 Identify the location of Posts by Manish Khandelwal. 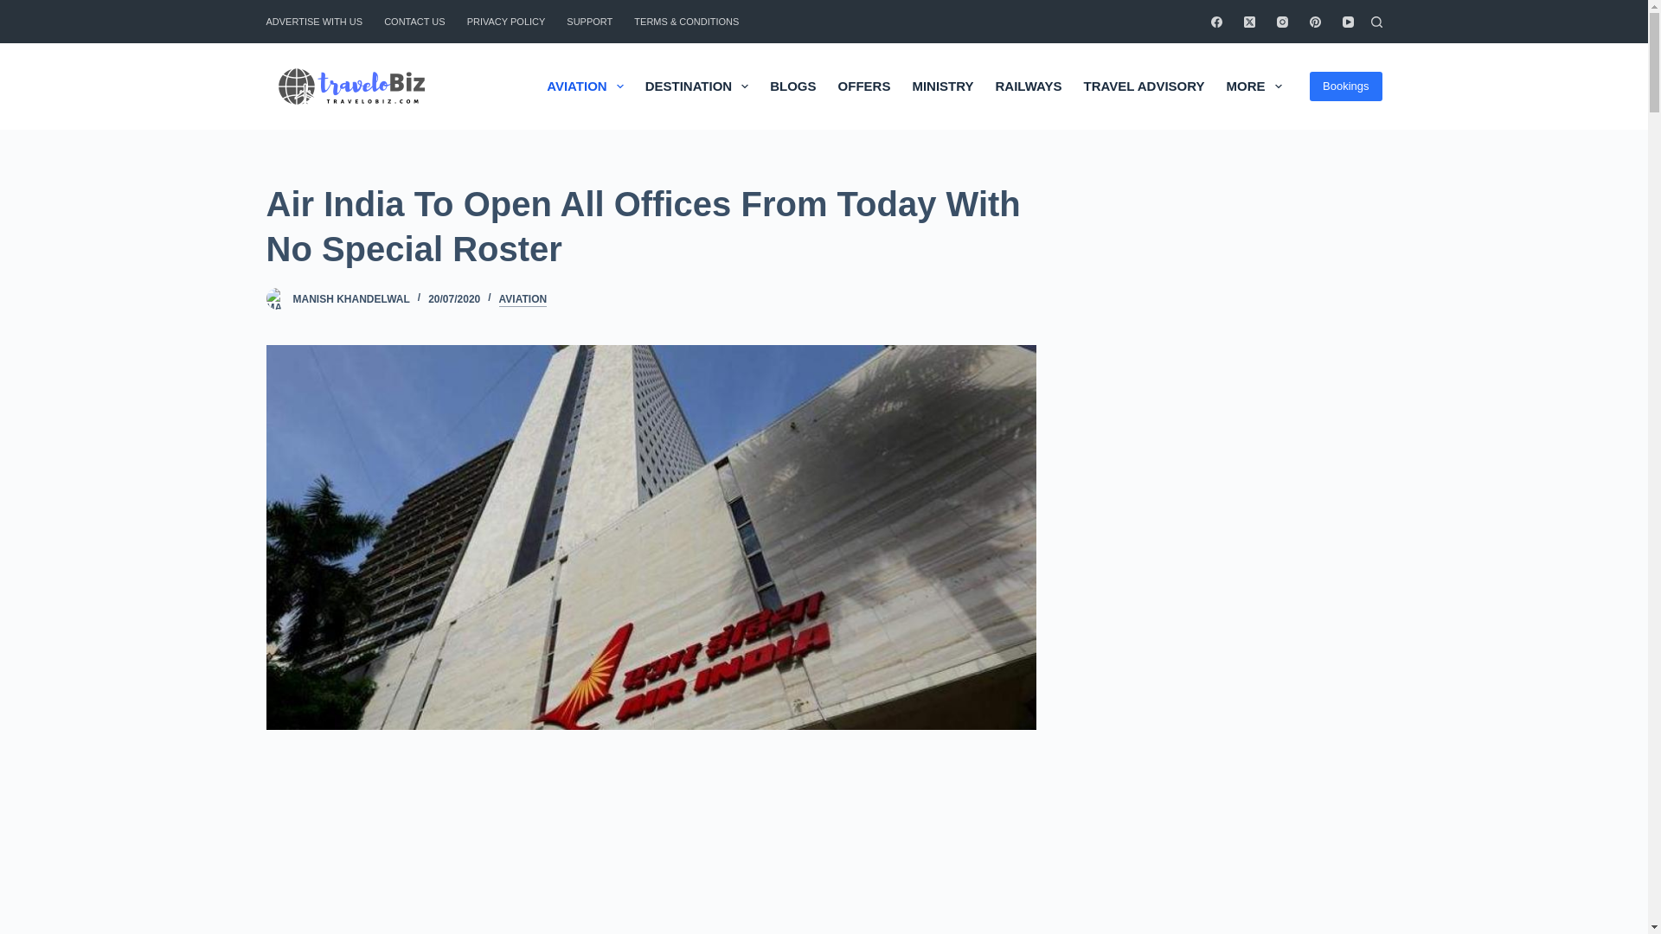
(350, 299).